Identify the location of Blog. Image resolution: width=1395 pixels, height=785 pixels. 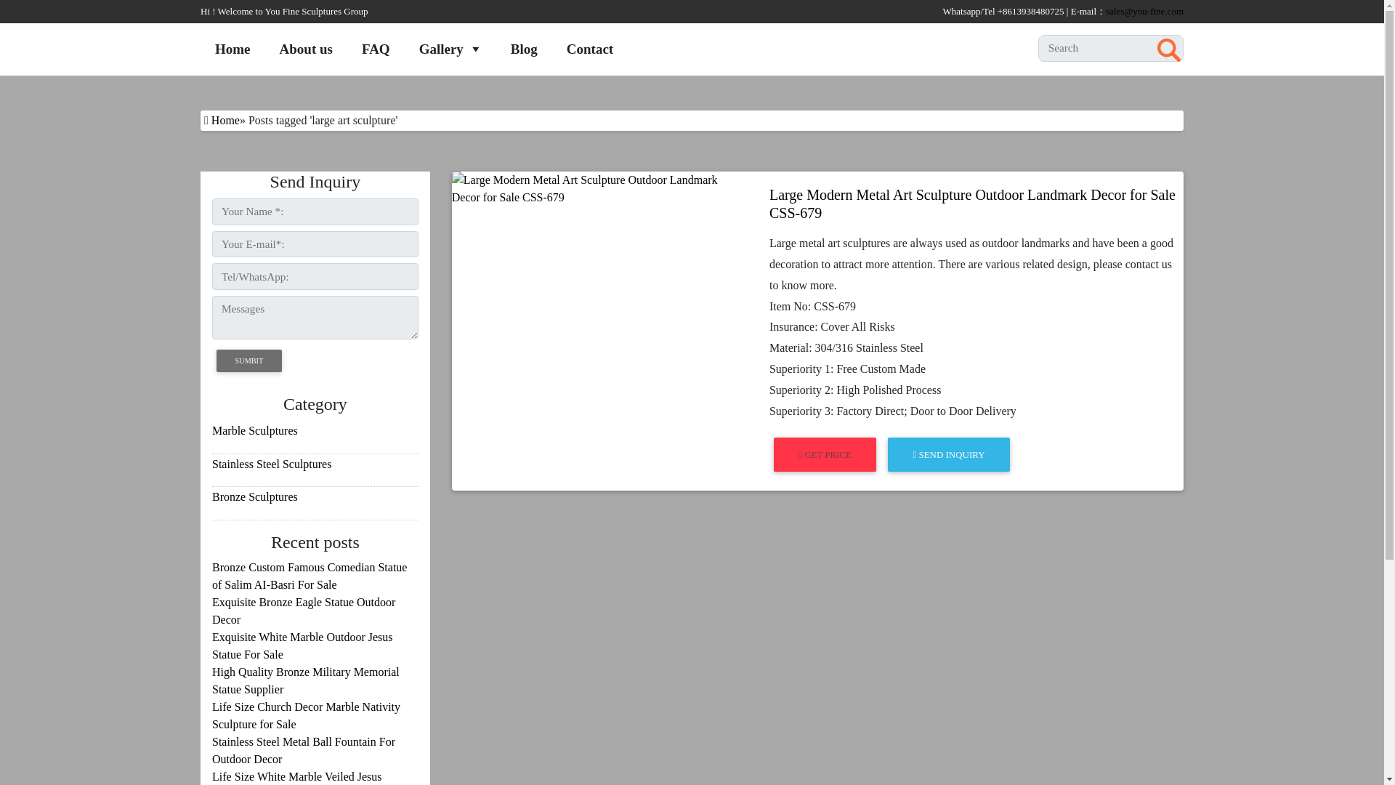
(525, 49).